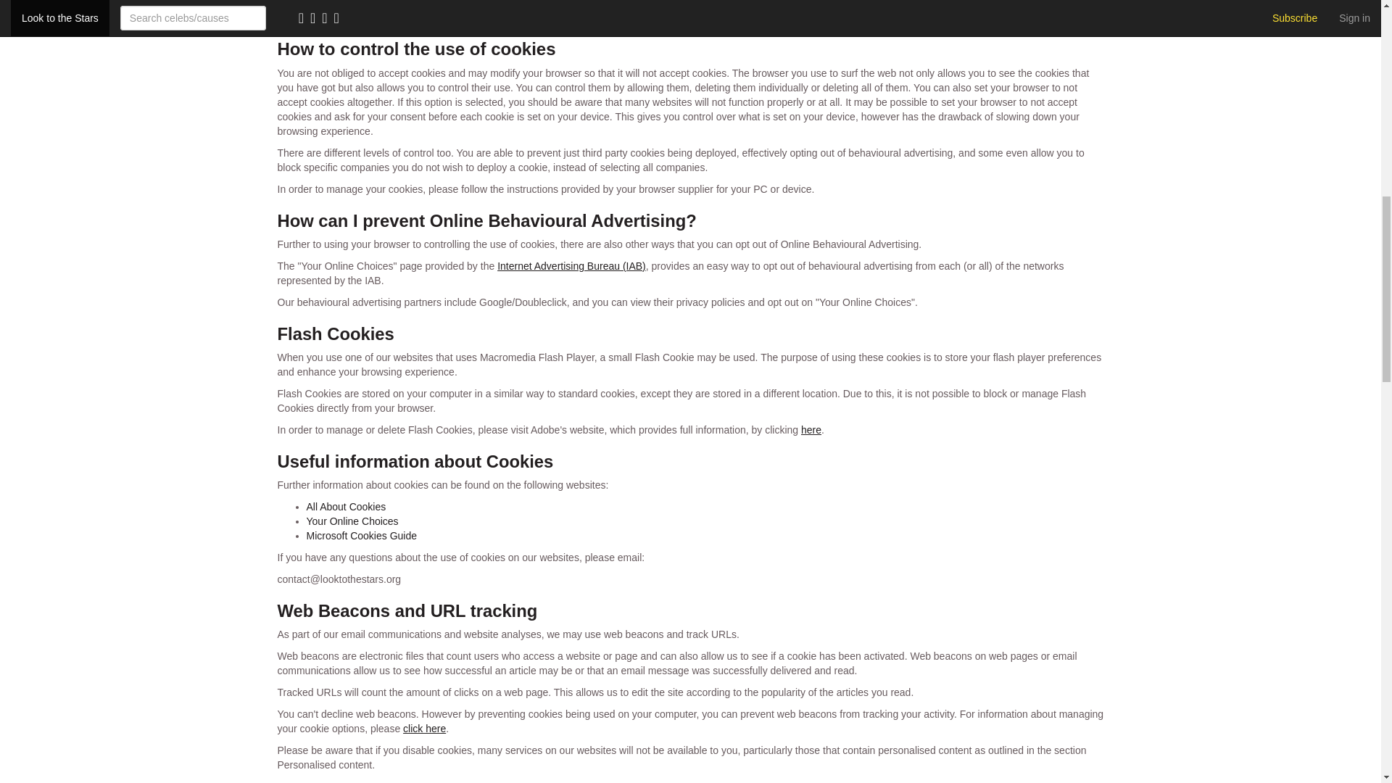 This screenshot has width=1392, height=783. What do you see at coordinates (345, 507) in the screenshot?
I see `All About Cookies` at bounding box center [345, 507].